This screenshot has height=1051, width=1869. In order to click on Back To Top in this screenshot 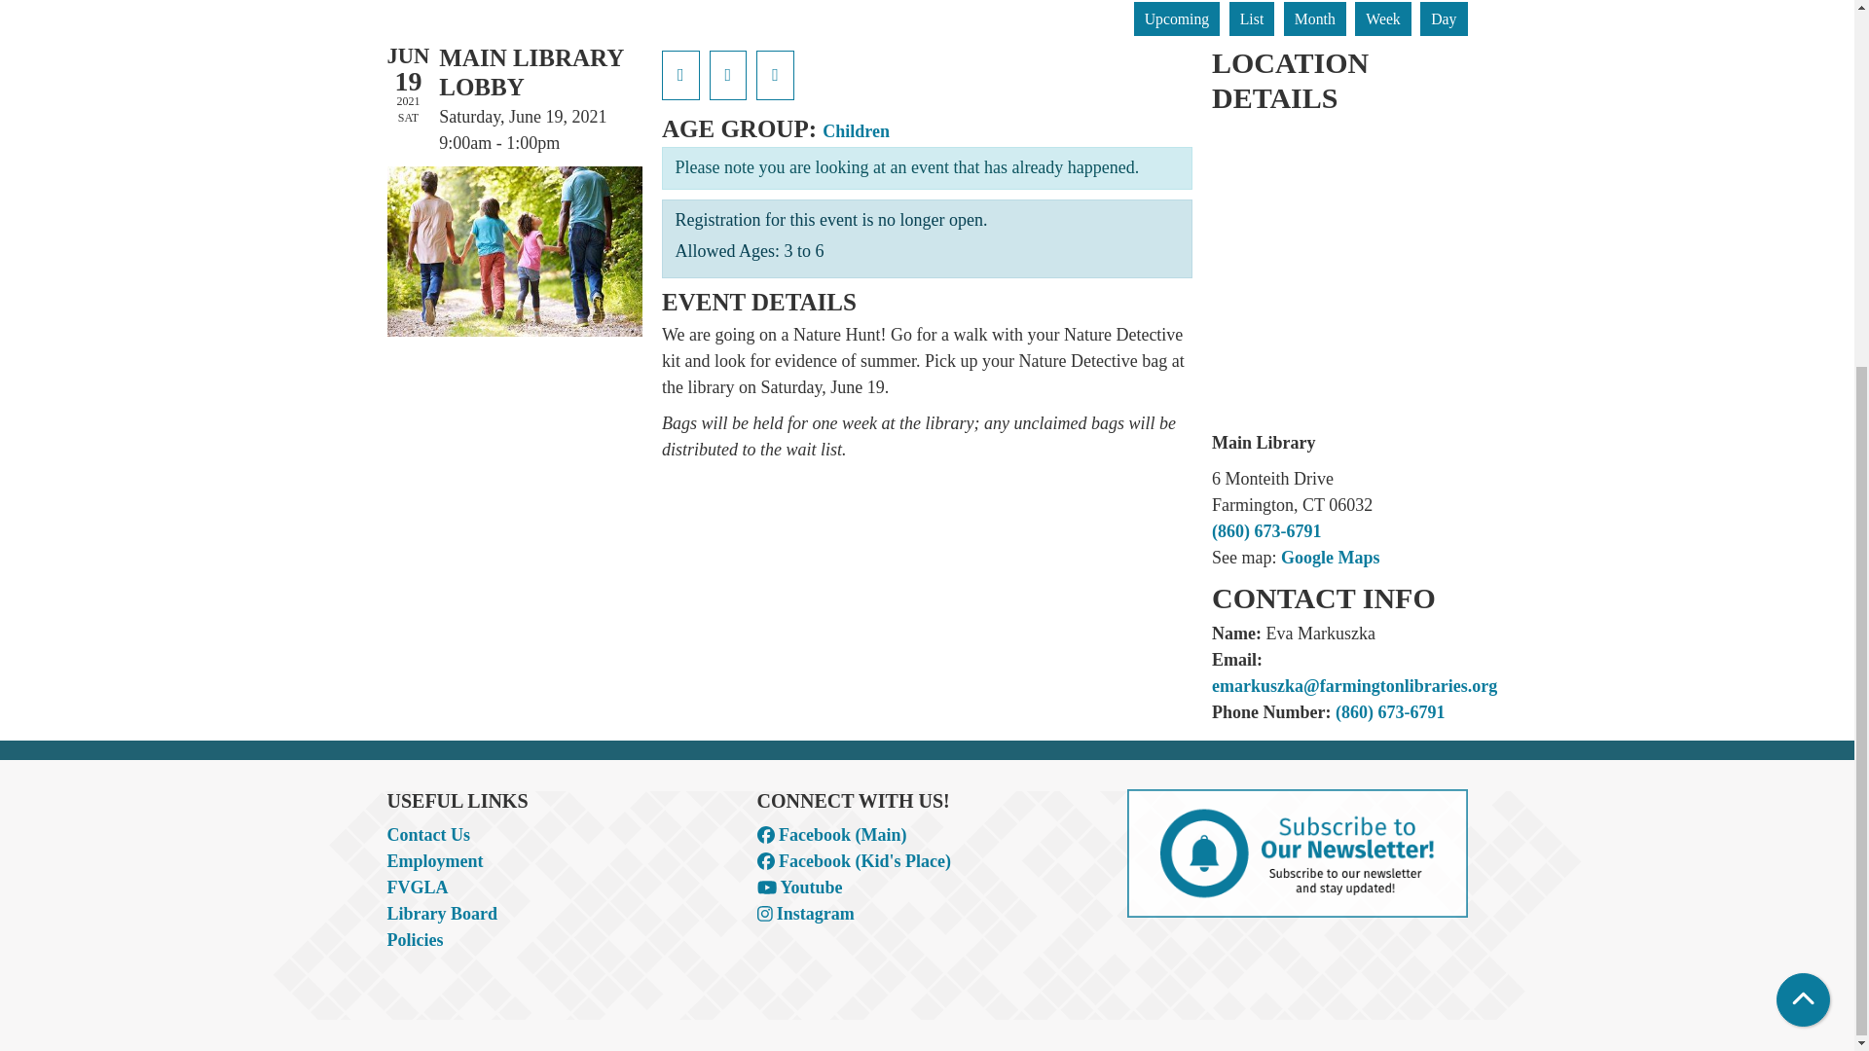, I will do `click(1803, 444)`.